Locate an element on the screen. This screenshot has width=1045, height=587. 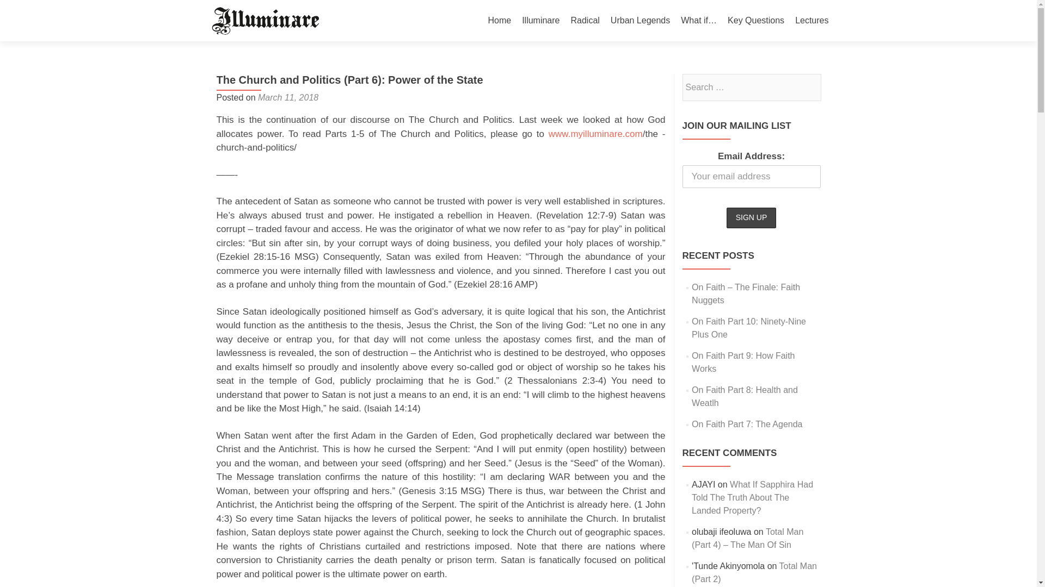
On Faith Part 7: The Agenda is located at coordinates (747, 424).